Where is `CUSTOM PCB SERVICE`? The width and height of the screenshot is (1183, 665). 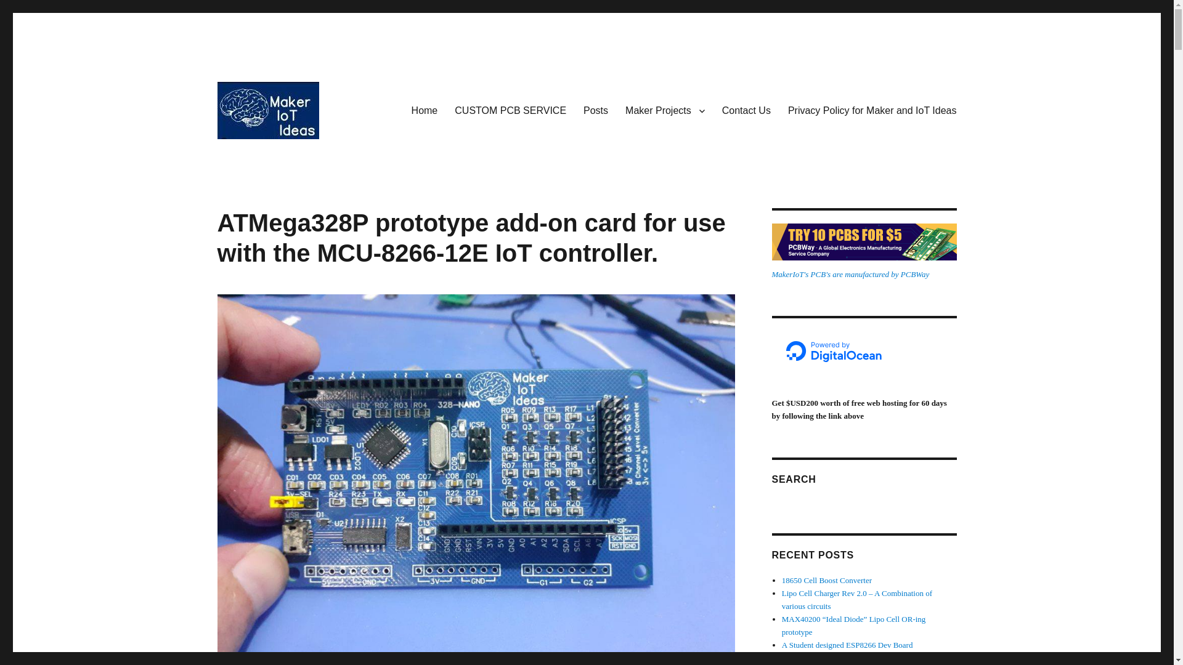
CUSTOM PCB SERVICE is located at coordinates (510, 110).